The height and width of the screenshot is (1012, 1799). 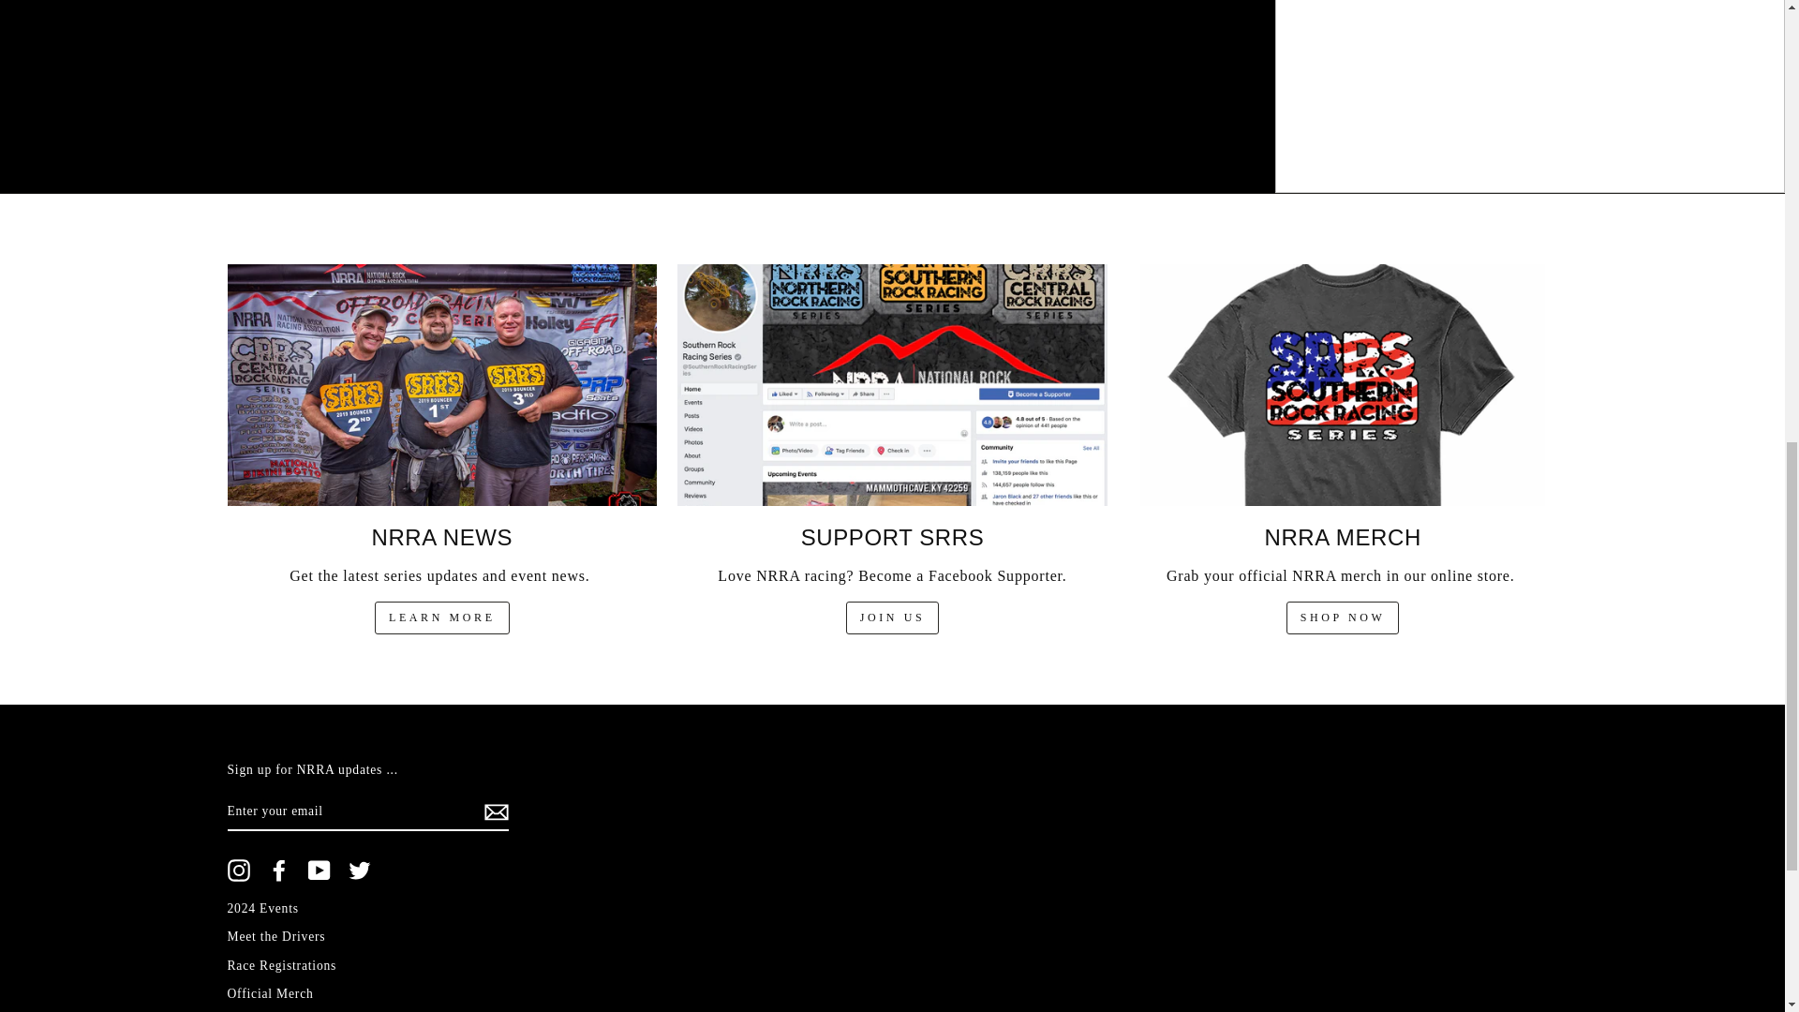 What do you see at coordinates (360, 870) in the screenshot?
I see `National Rock Racing Association on Twitter` at bounding box center [360, 870].